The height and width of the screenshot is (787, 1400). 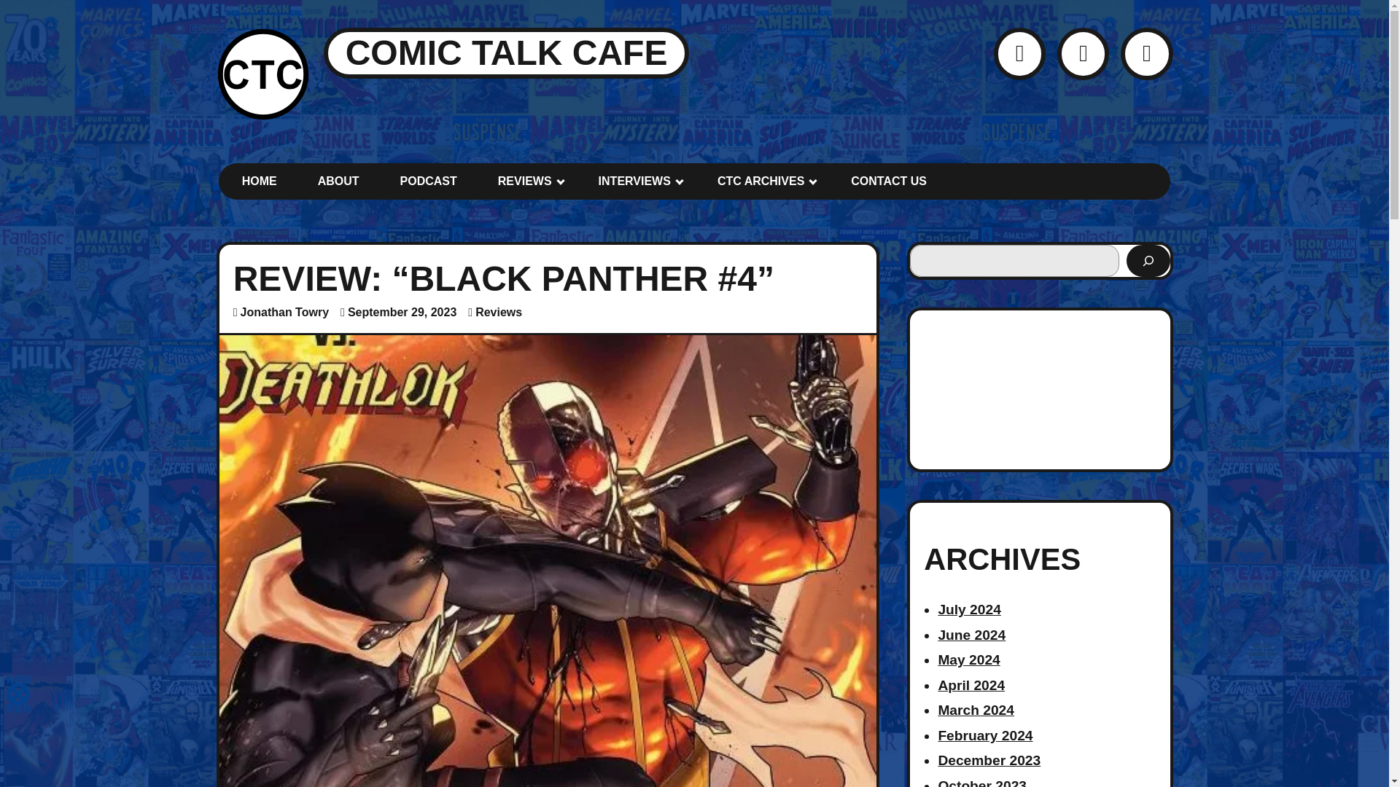 I want to click on PODCAST, so click(x=429, y=181).